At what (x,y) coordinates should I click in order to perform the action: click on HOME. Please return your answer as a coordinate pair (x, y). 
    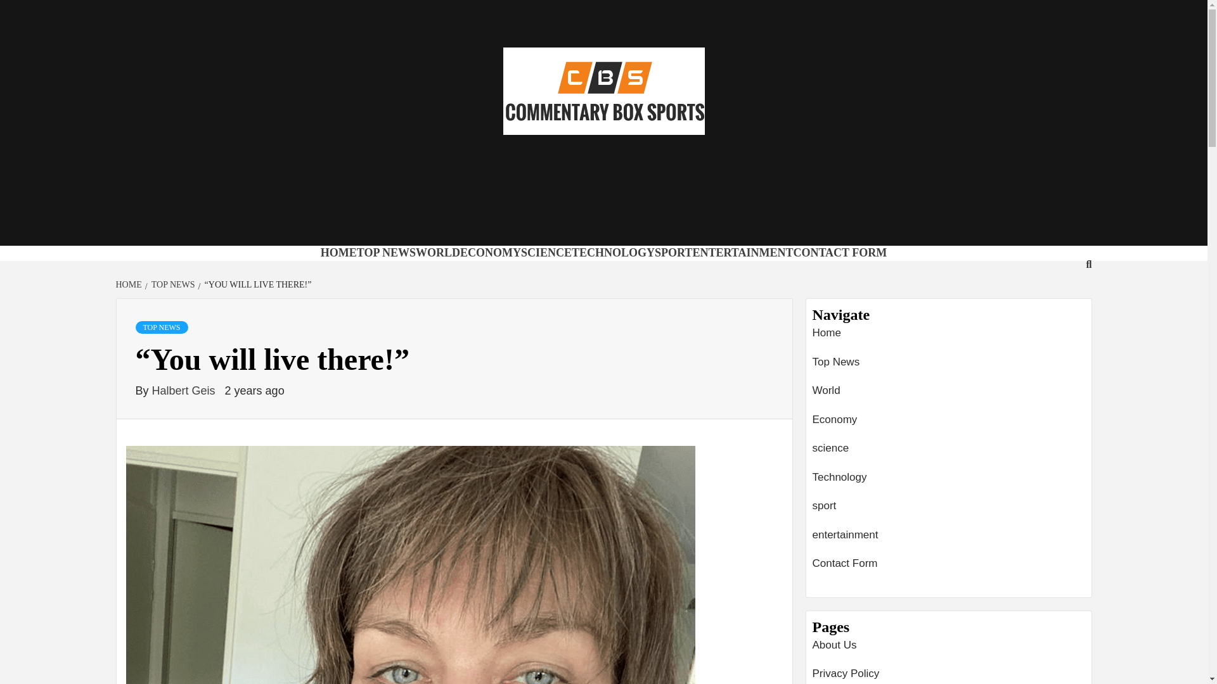
    Looking at the image, I should click on (338, 252).